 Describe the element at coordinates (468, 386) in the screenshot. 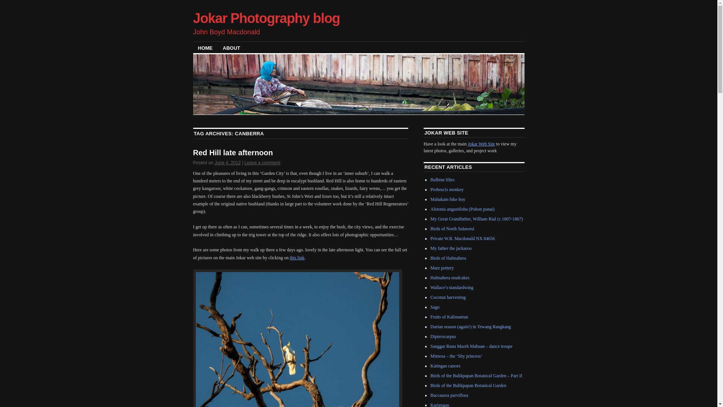

I see `Birds of the Balikpapan Botanical Garden` at that location.